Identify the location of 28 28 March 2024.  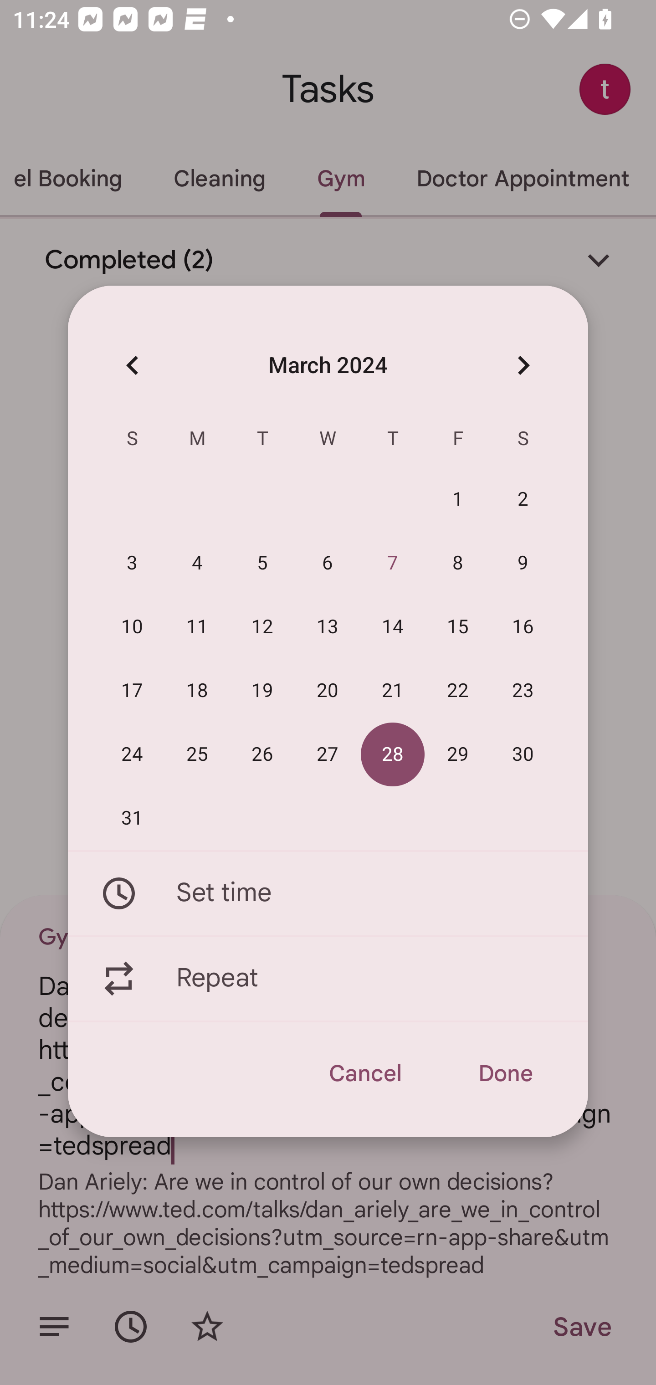
(393, 754).